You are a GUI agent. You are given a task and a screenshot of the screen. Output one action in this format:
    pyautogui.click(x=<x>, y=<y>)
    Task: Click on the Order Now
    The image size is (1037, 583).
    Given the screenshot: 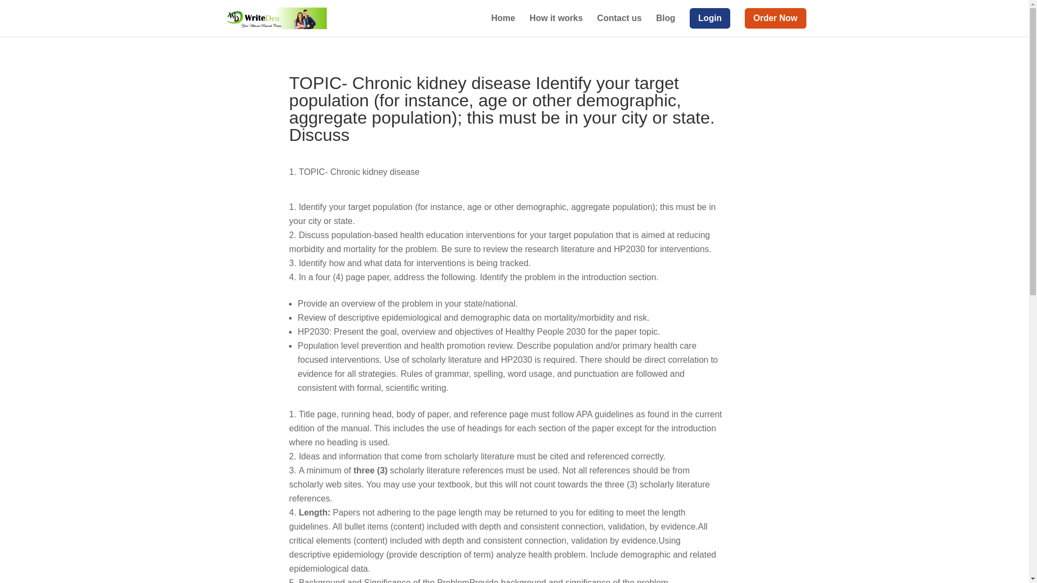 What is the action you would take?
    pyautogui.click(x=776, y=23)
    